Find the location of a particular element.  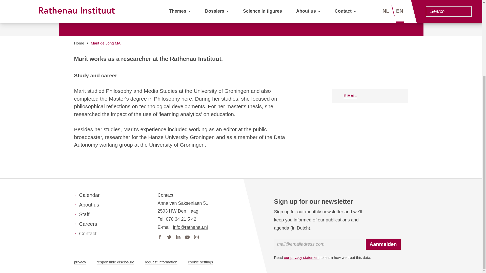

privacy is located at coordinates (80, 262).